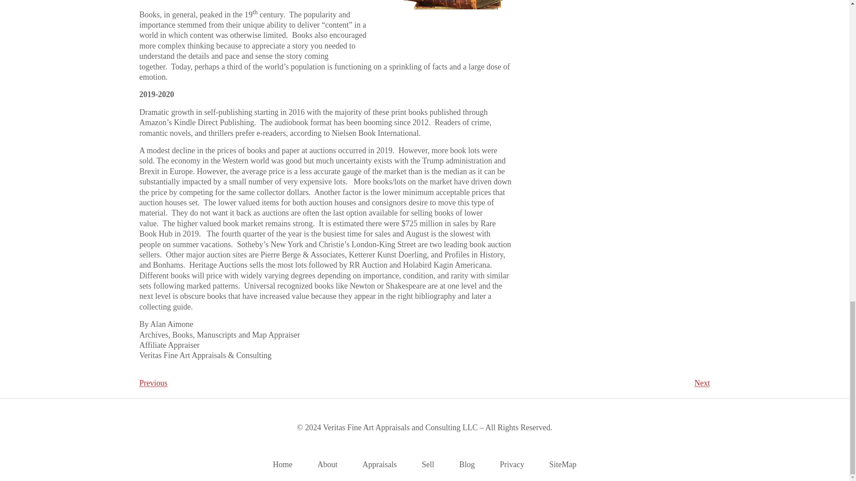 Image resolution: width=856 pixels, height=481 pixels. What do you see at coordinates (563, 465) in the screenshot?
I see `SiteMap` at bounding box center [563, 465].